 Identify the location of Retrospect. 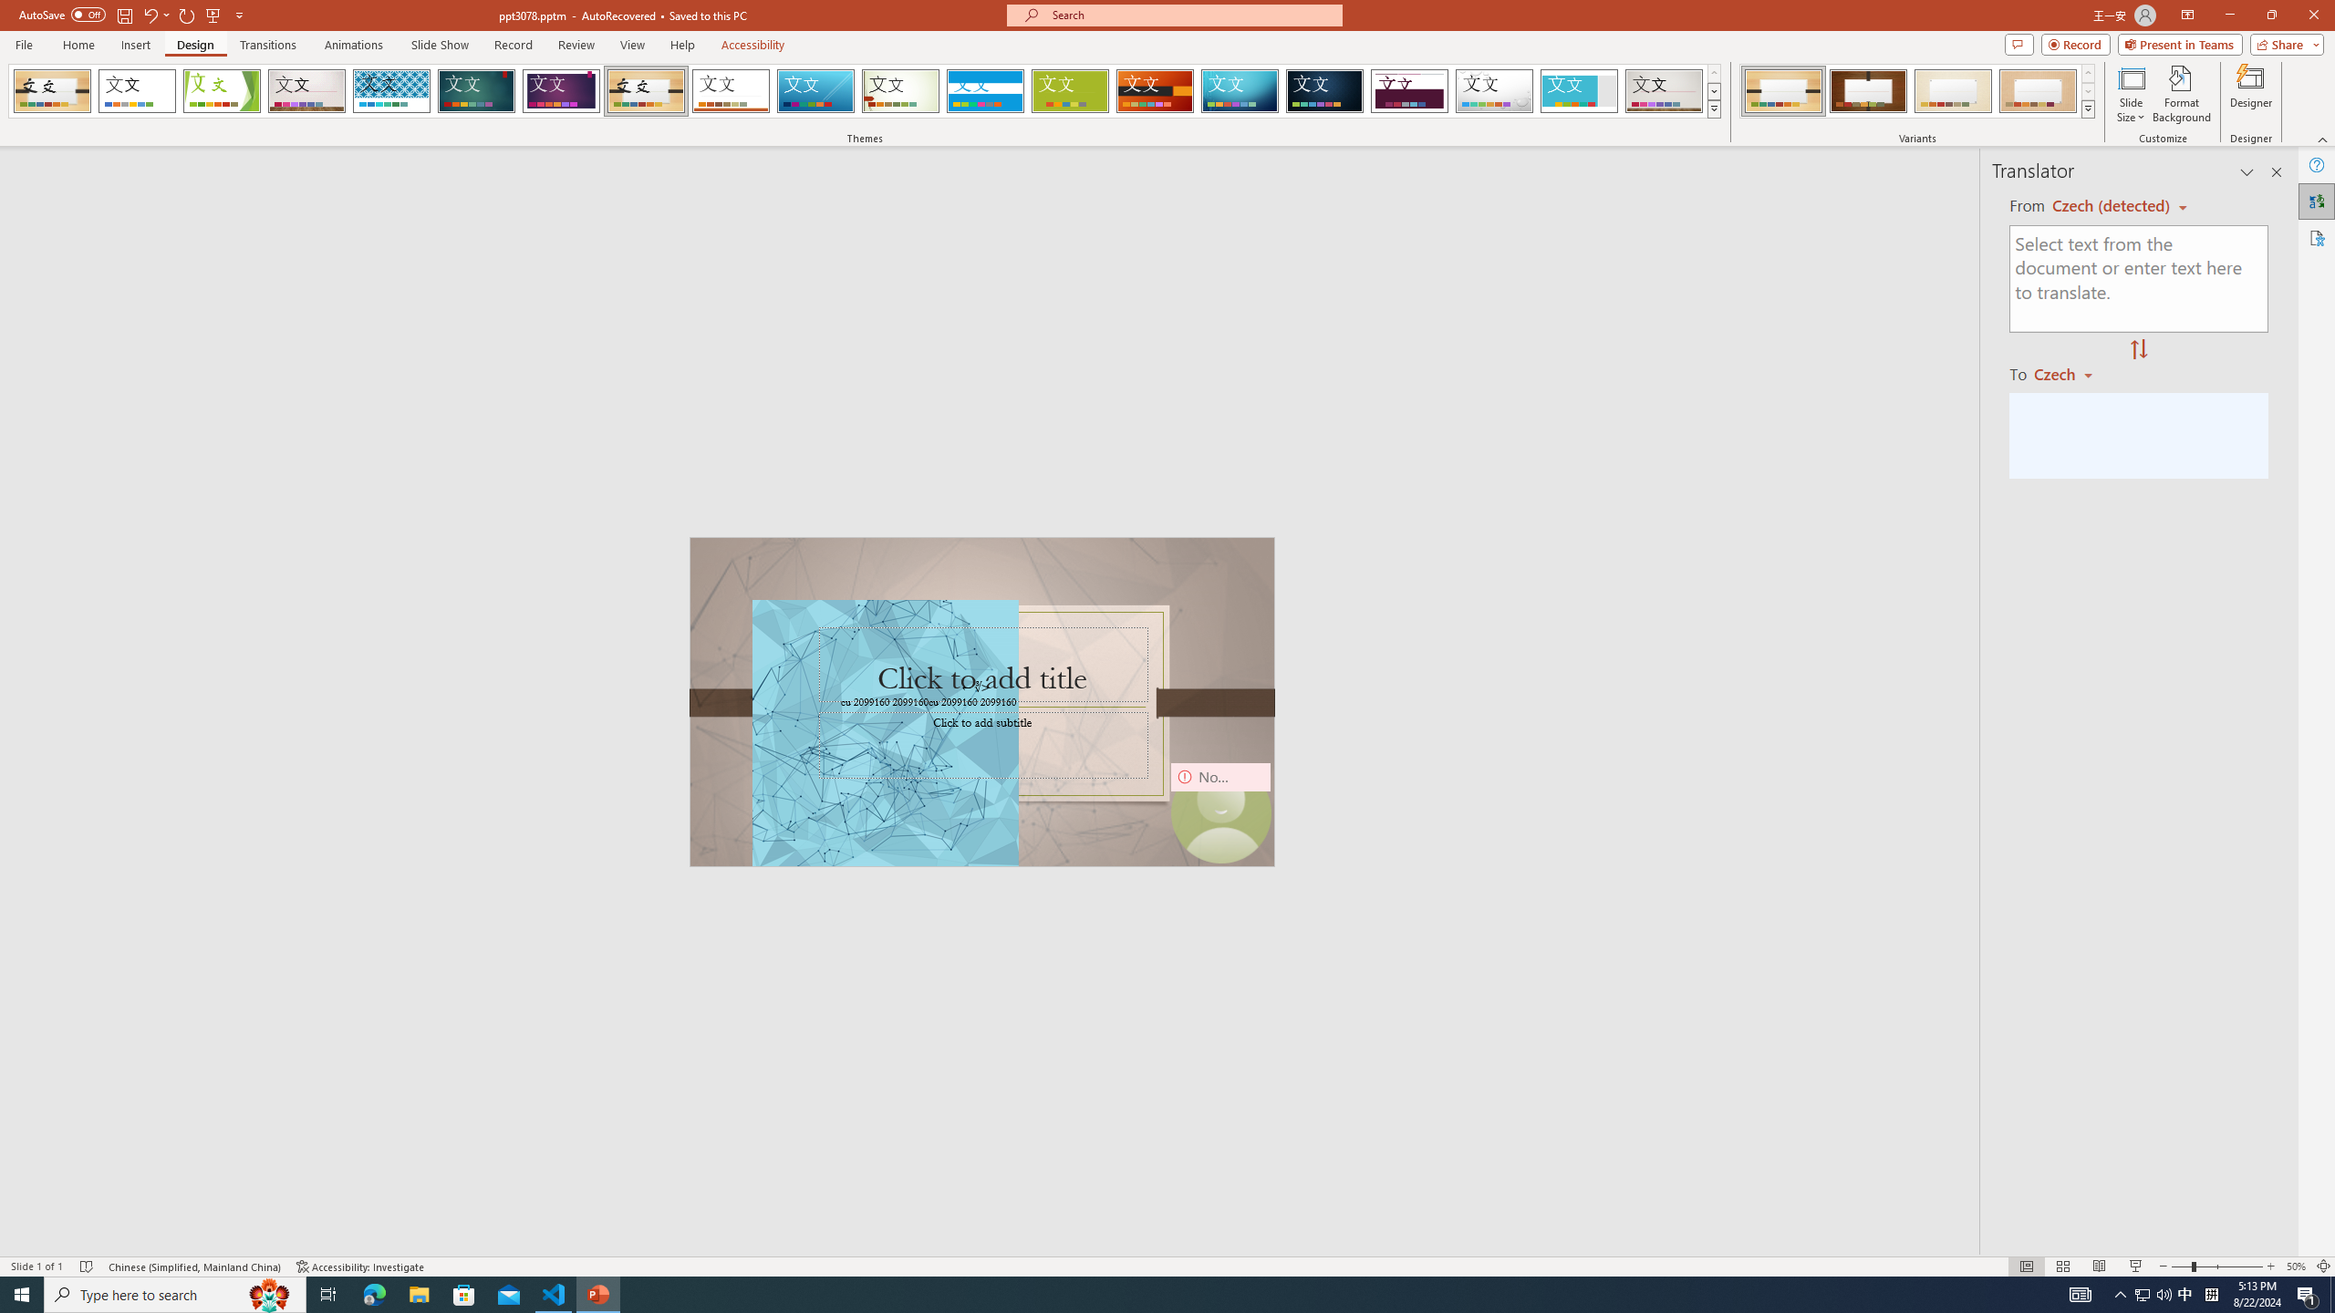
(731, 91).